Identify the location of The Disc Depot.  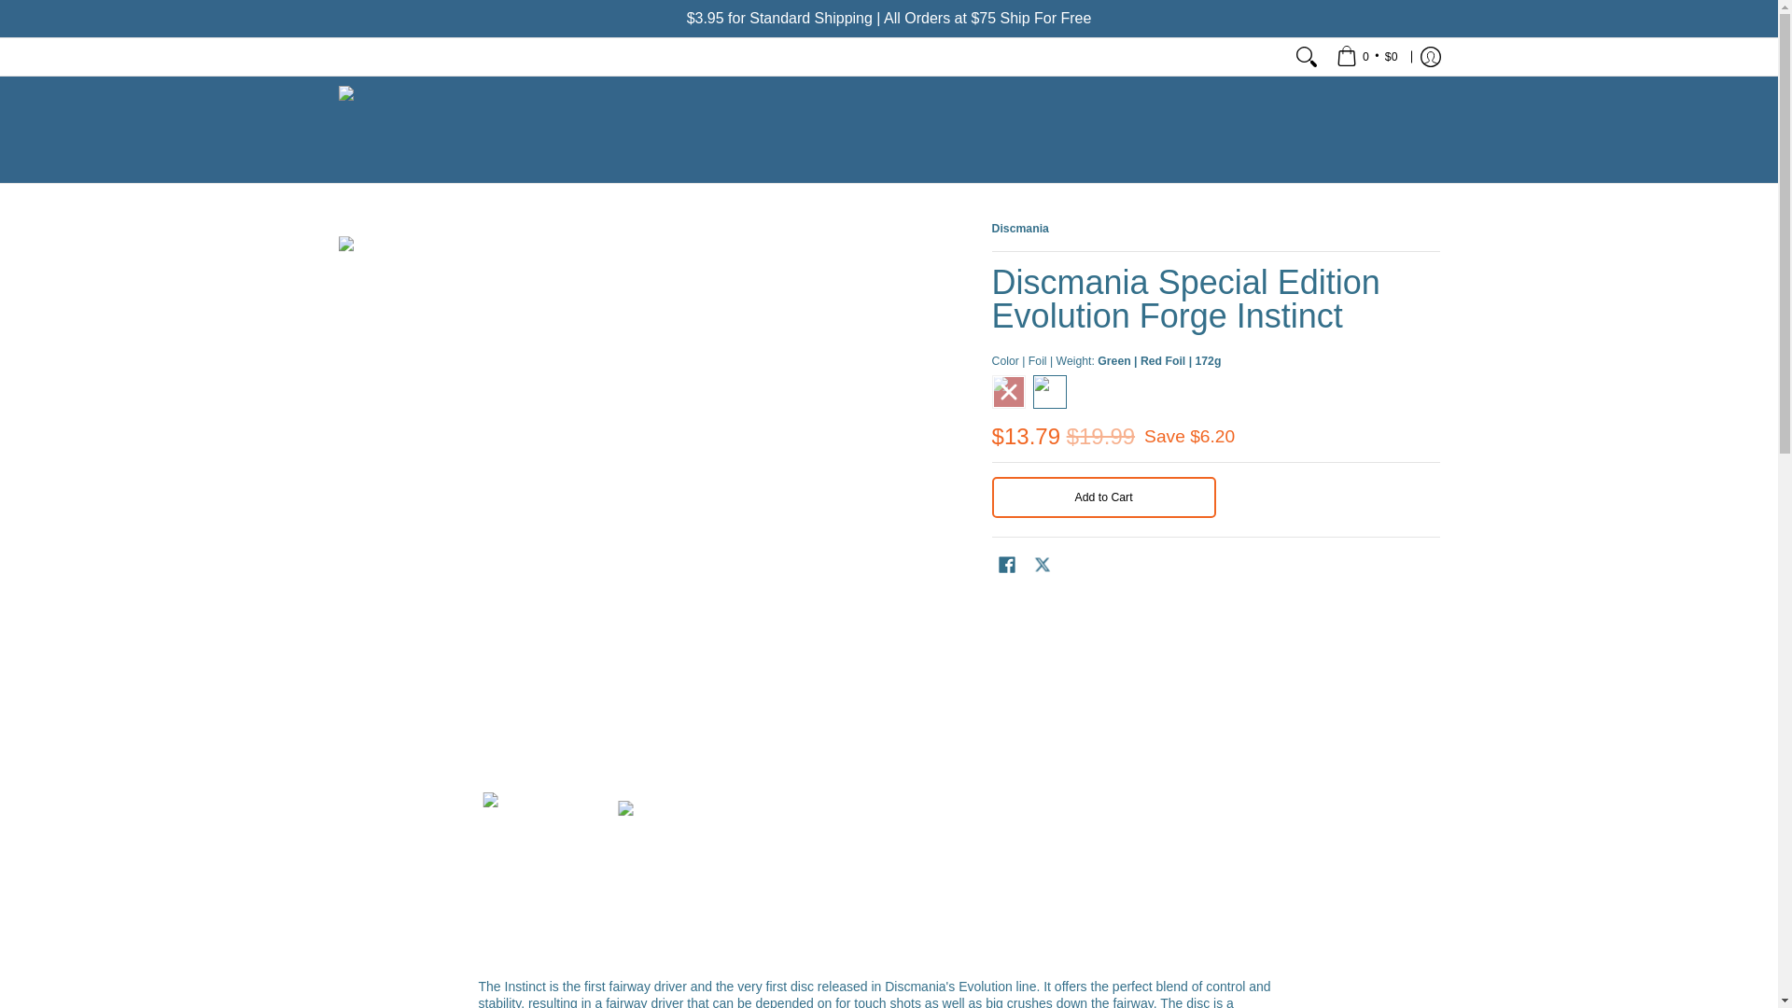
(455, 129).